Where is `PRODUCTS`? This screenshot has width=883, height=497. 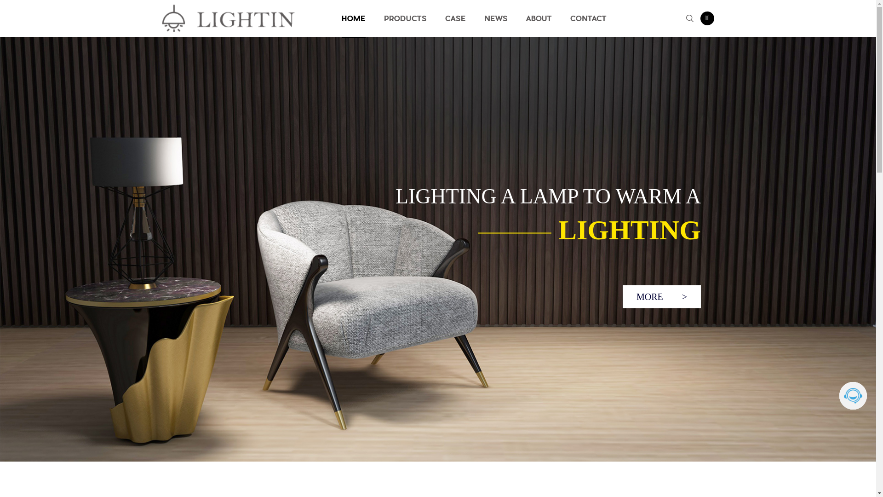
PRODUCTS is located at coordinates (405, 18).